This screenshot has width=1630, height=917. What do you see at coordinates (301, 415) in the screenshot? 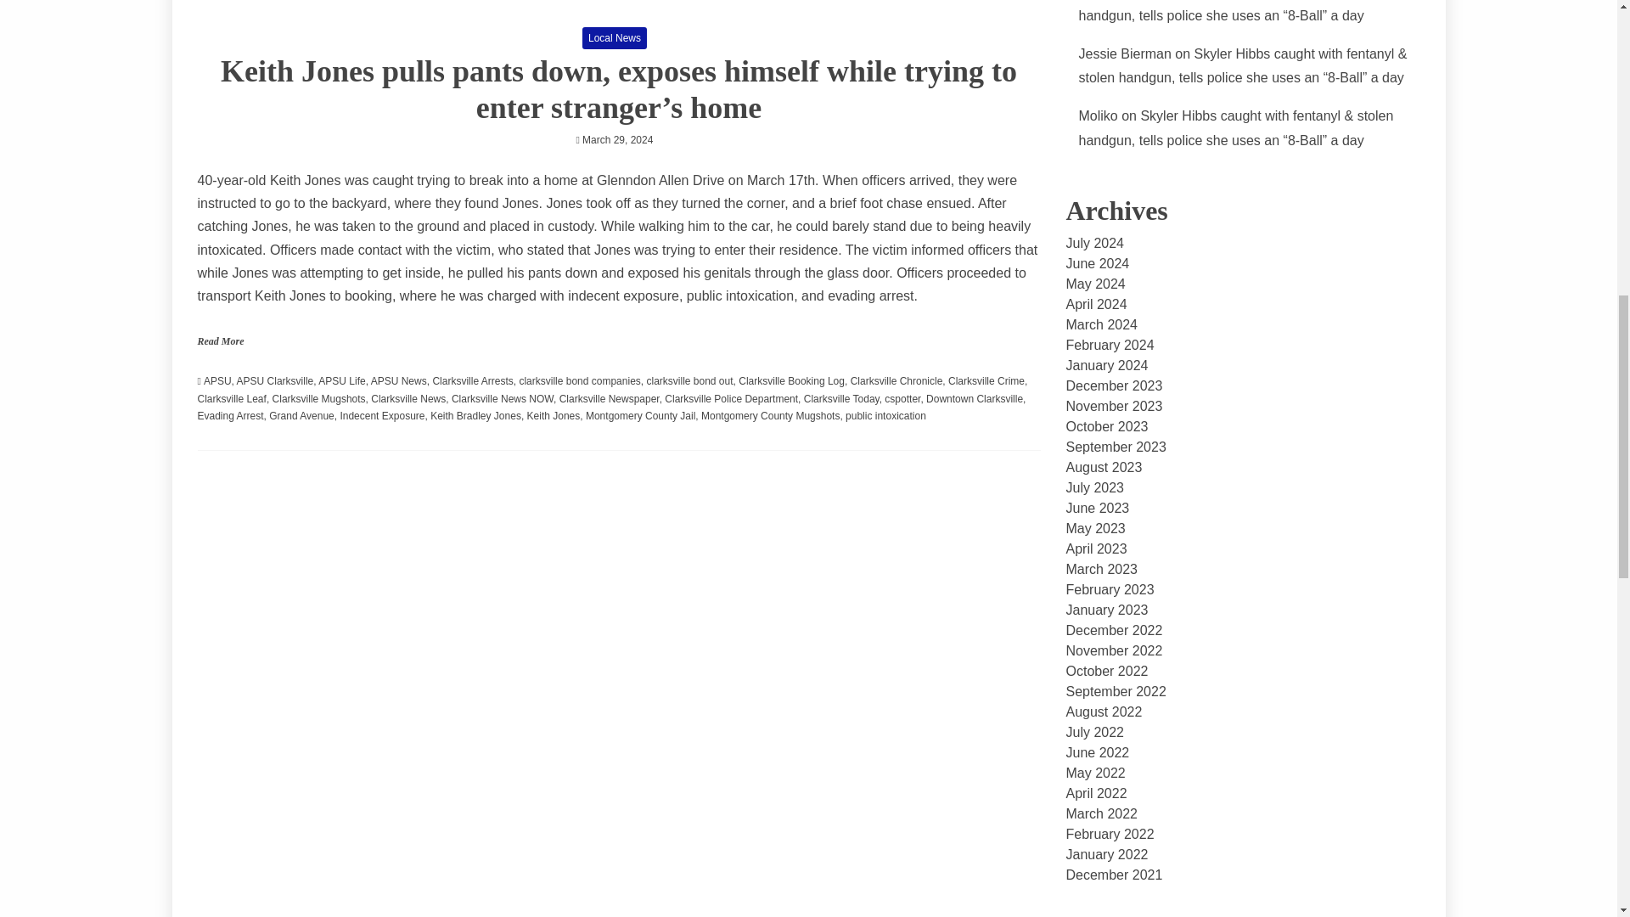
I see `Grand Avenue` at bounding box center [301, 415].